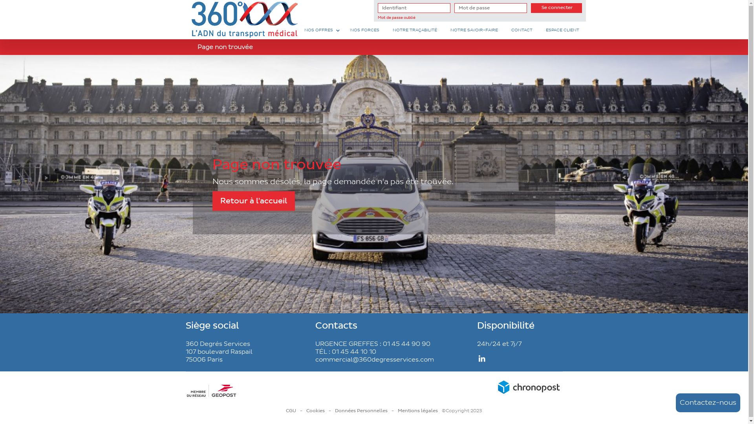 The height and width of the screenshot is (424, 754). Describe the element at coordinates (319, 31) in the screenshot. I see `NOS OFFRES` at that location.